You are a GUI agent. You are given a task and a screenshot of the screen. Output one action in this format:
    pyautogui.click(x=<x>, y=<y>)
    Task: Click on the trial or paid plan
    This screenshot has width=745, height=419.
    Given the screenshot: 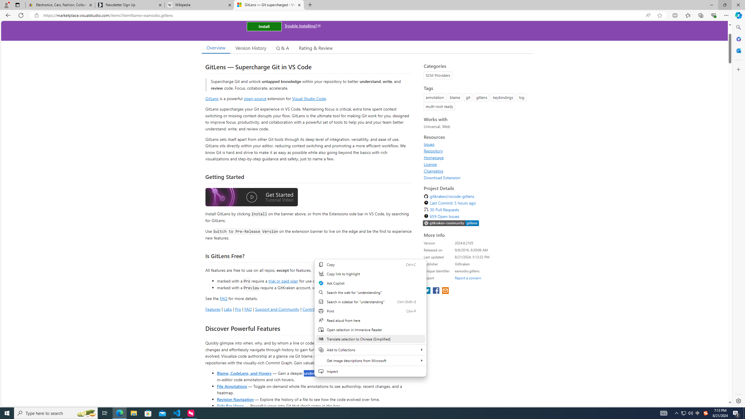 What is the action you would take?
    pyautogui.click(x=283, y=280)
    